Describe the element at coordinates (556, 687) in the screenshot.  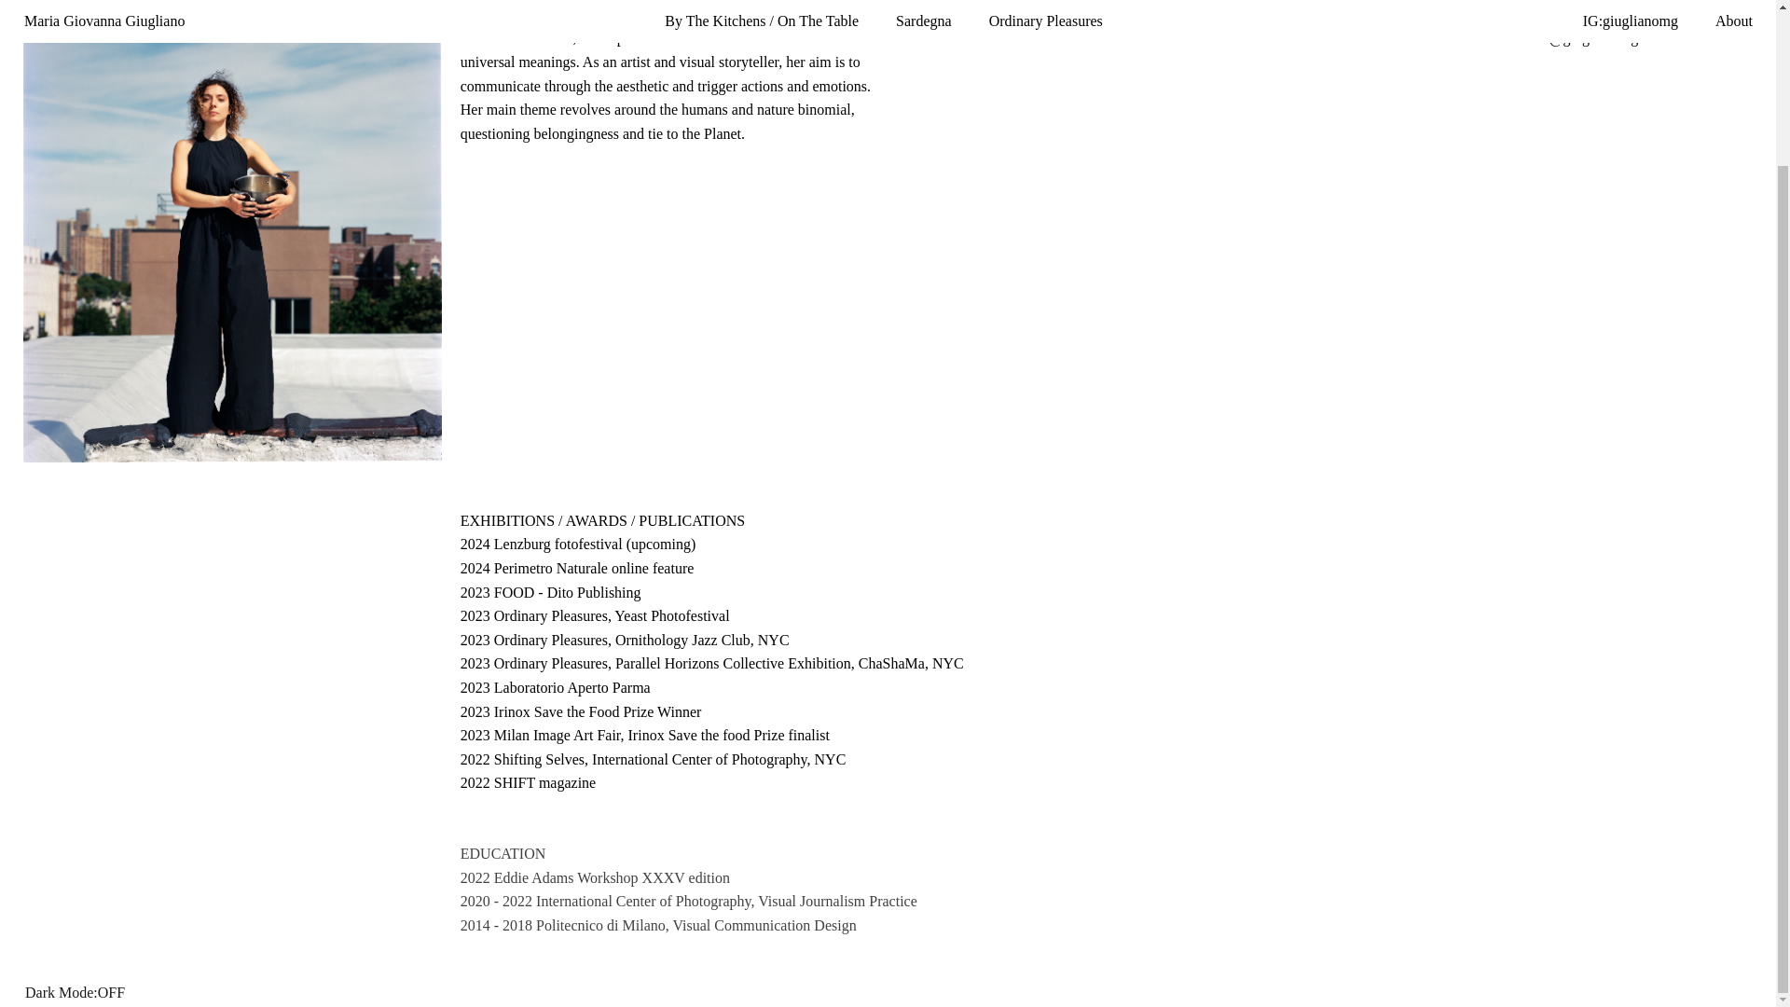
I see `2023 Laboratorio Aperto Parma` at that location.